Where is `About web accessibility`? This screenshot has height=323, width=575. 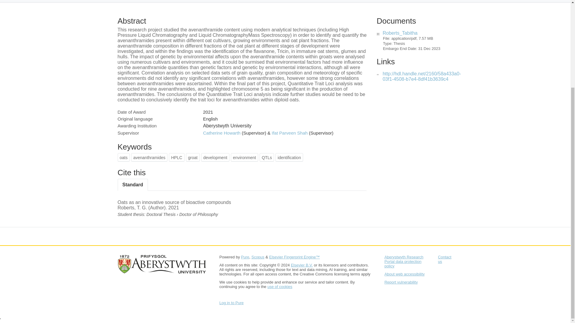 About web accessibility is located at coordinates (405, 274).